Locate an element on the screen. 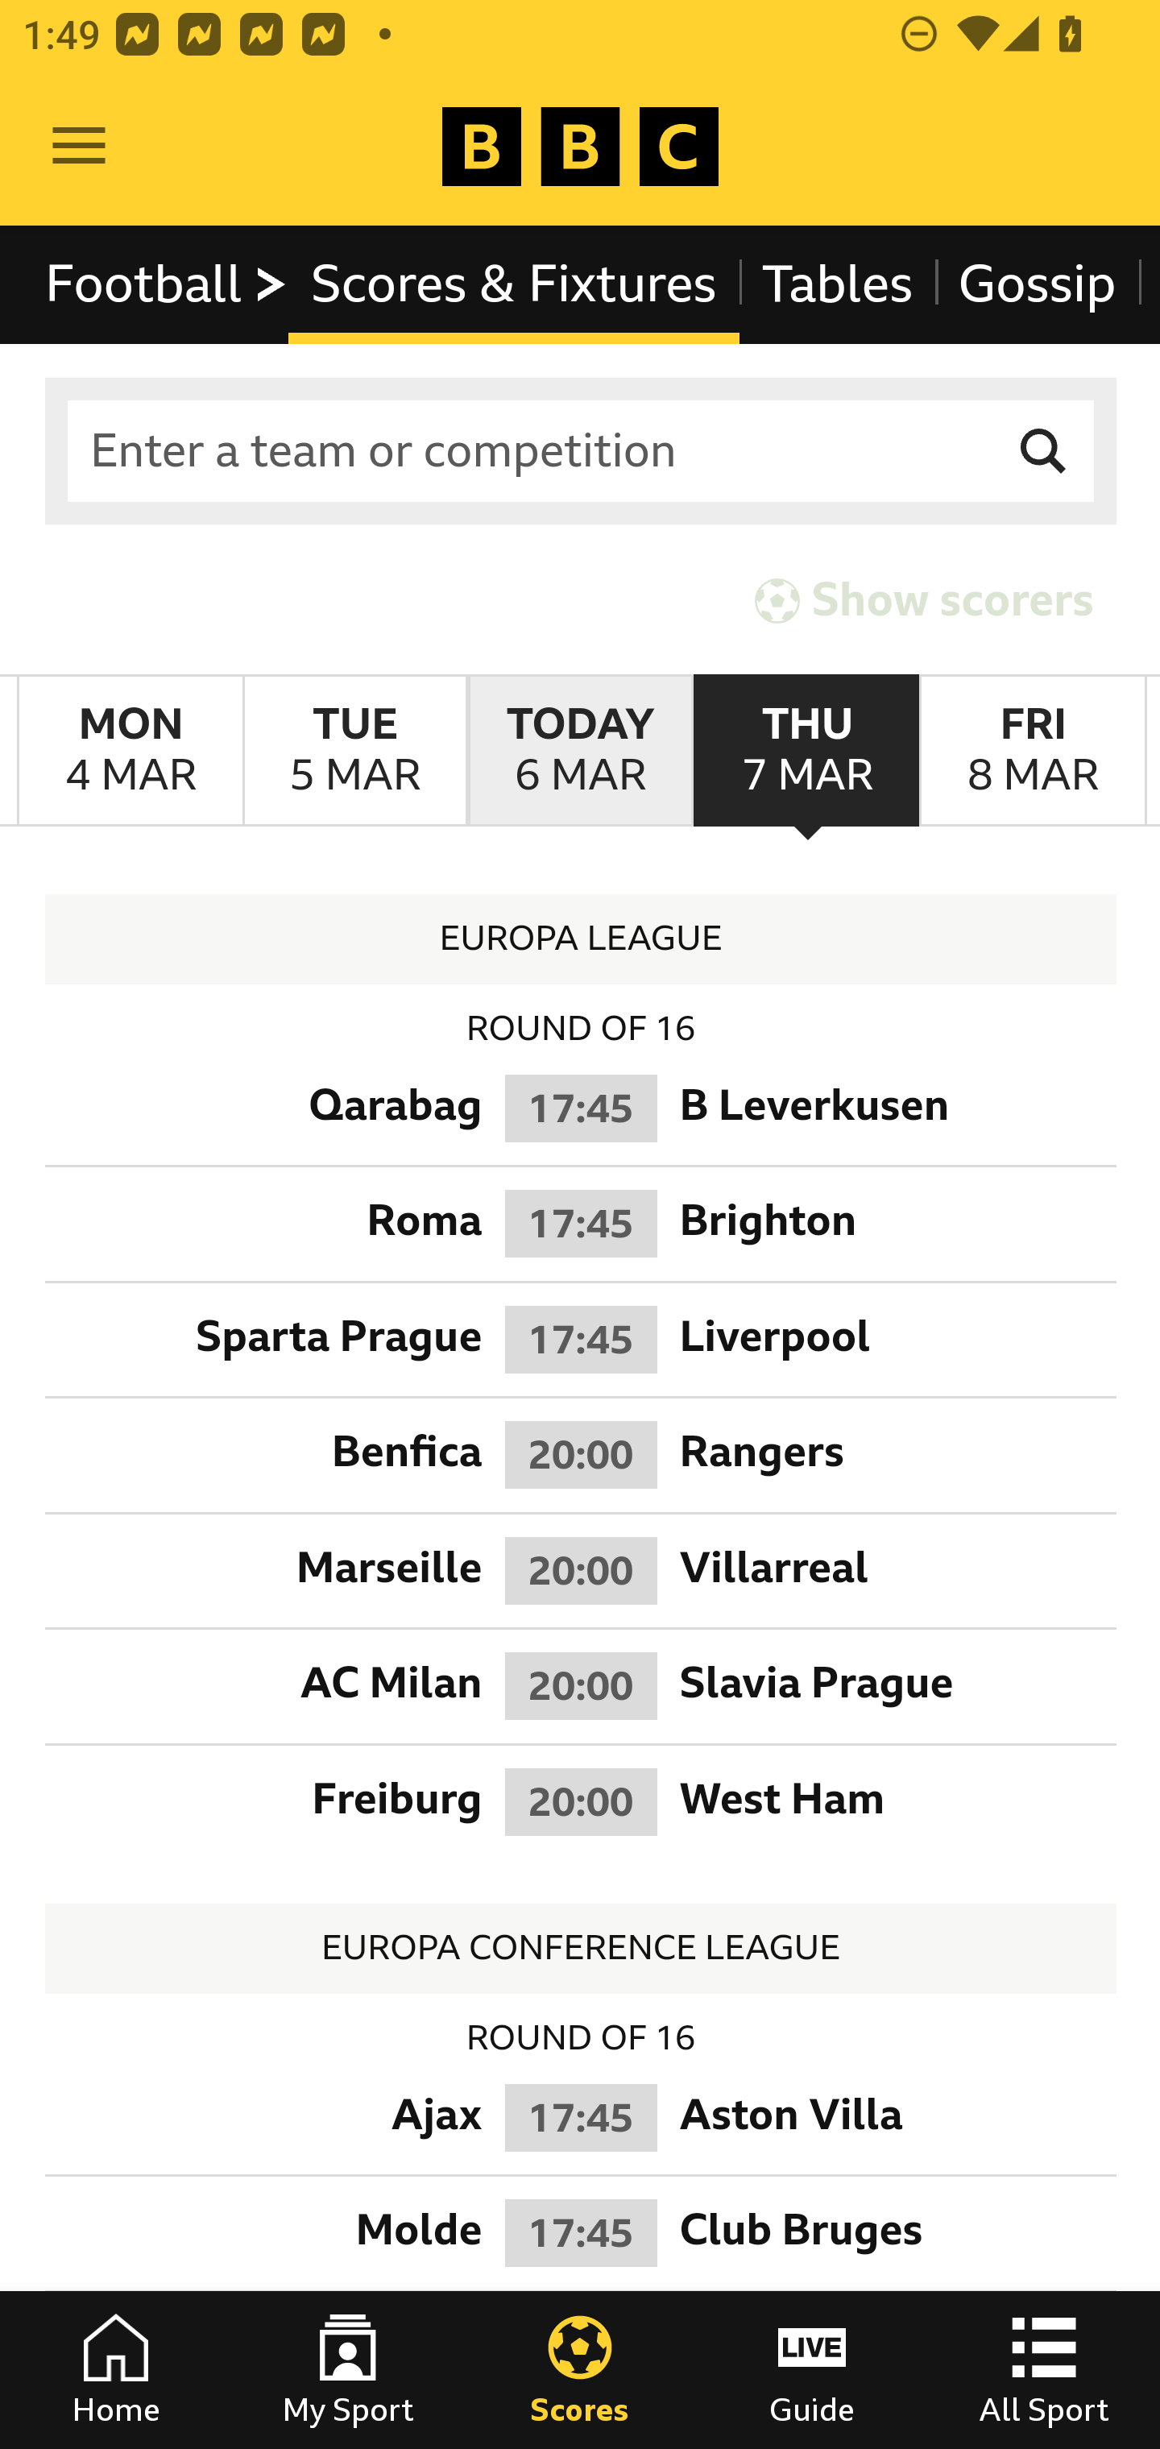 This screenshot has height=2449, width=1160. TodayMarch 6th Today March 6th is located at coordinates (580, 751).